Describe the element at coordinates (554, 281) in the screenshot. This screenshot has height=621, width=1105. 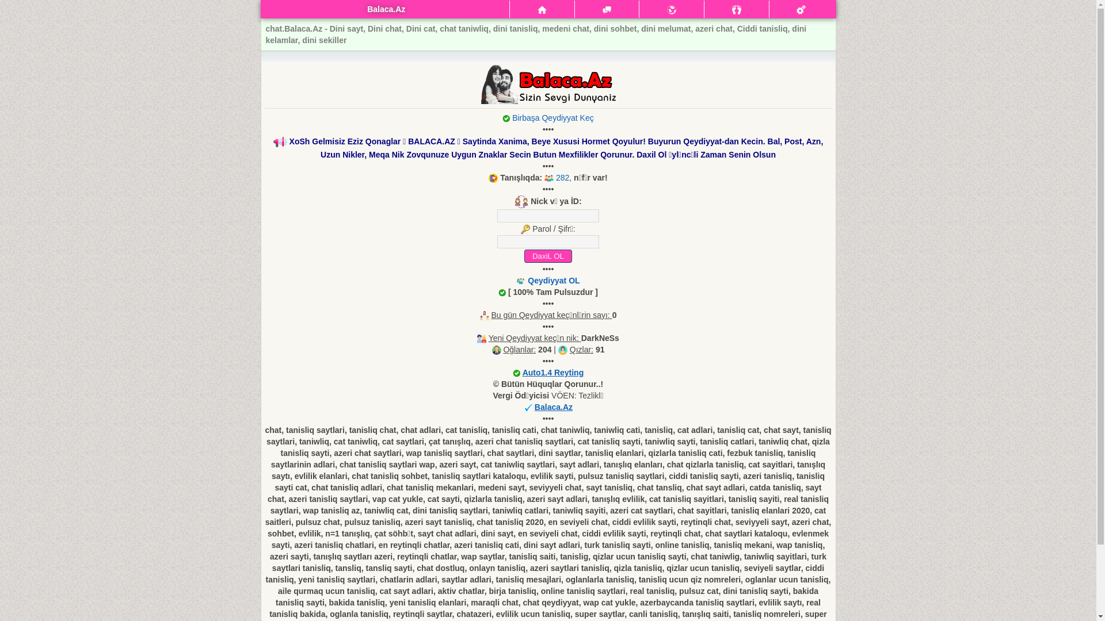
I see `Qeydiyyat OL` at that location.